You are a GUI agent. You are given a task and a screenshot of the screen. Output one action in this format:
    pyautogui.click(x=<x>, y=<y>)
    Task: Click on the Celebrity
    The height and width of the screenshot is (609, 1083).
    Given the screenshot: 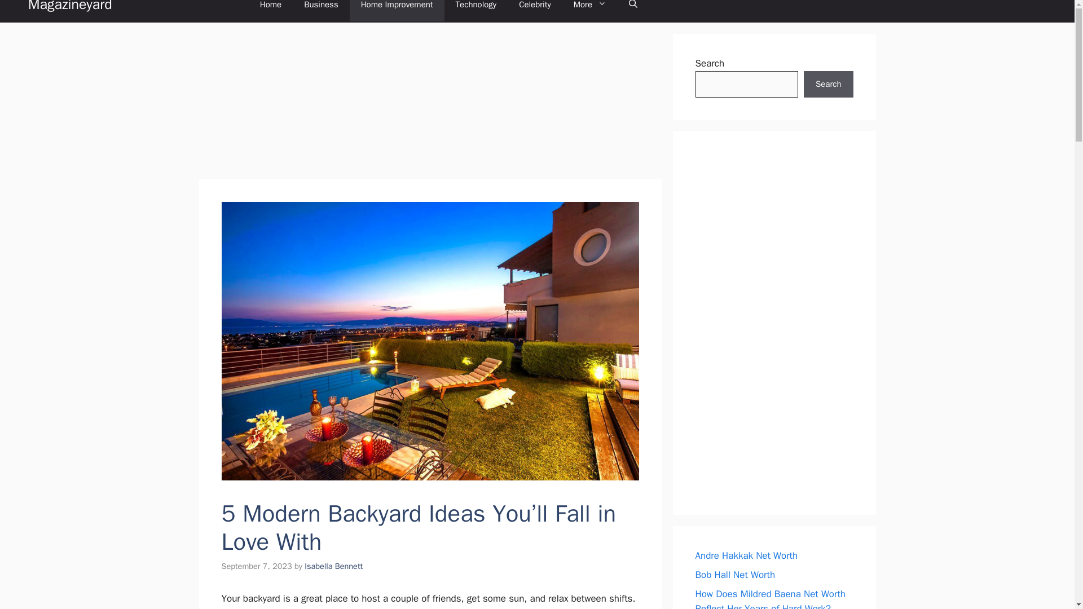 What is the action you would take?
    pyautogui.click(x=535, y=10)
    